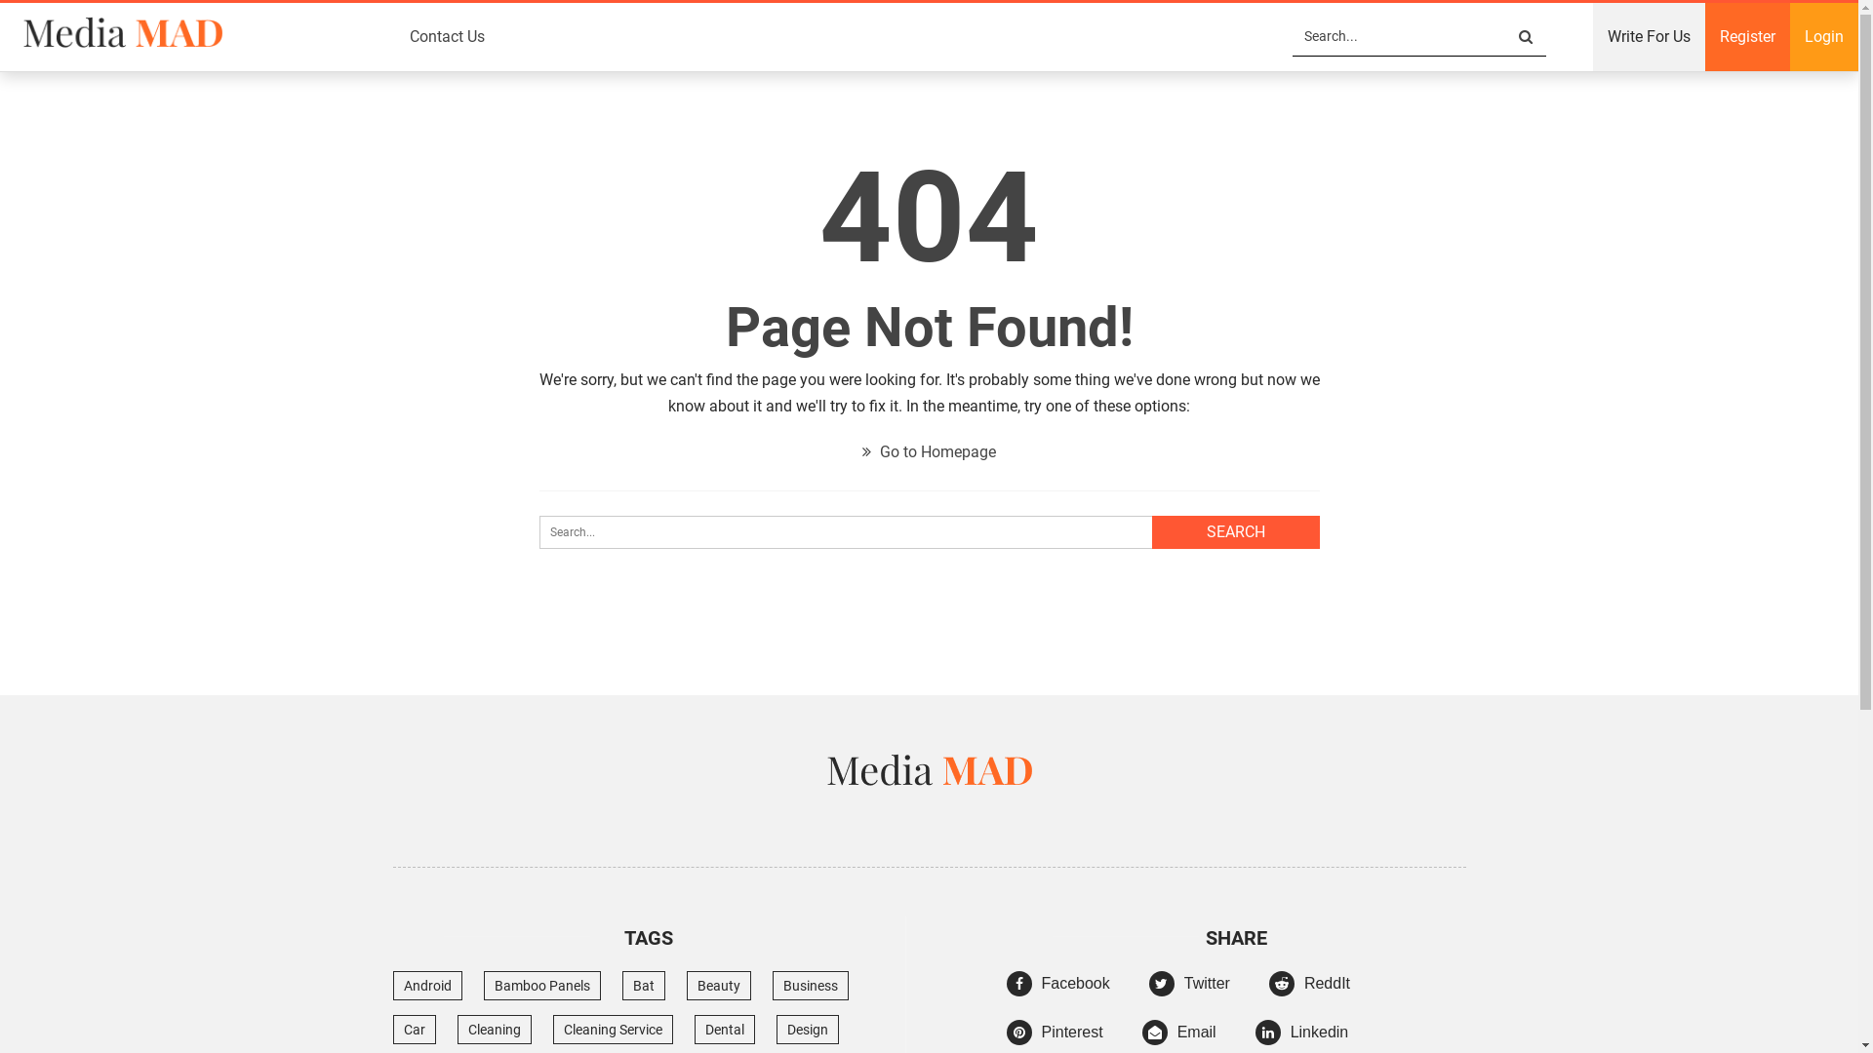 This screenshot has height=1053, width=1873. Describe the element at coordinates (719, 986) in the screenshot. I see `Beauty` at that location.